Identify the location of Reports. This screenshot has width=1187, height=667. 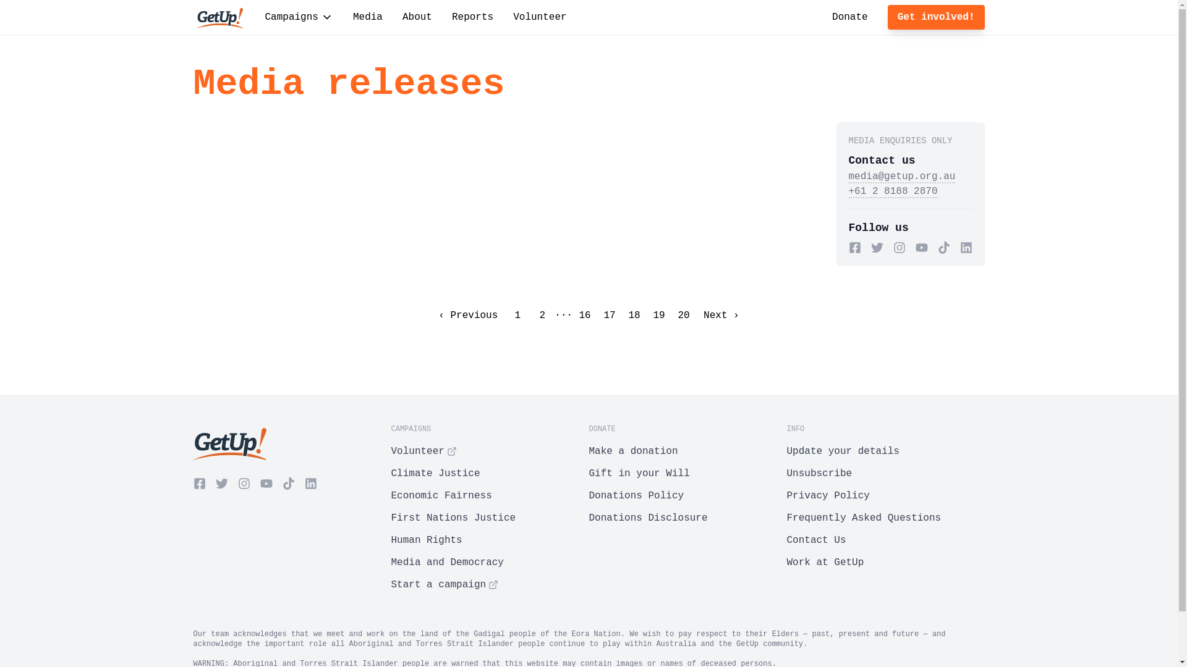
(472, 17).